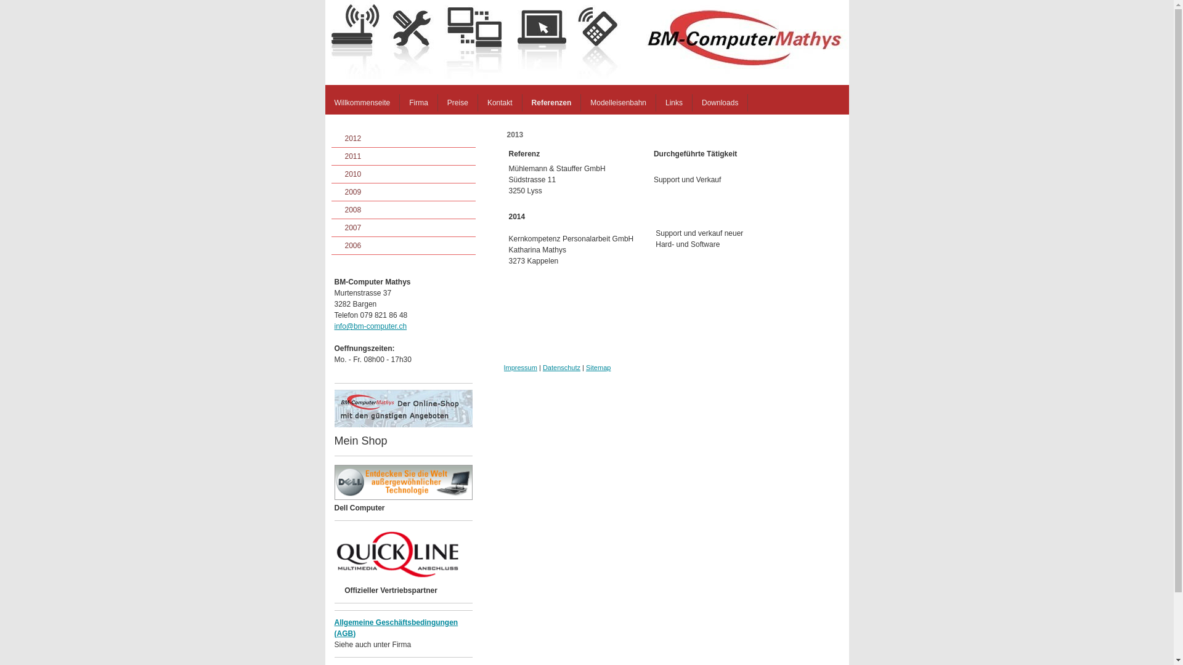 The height and width of the screenshot is (665, 1183). I want to click on Sitemap, so click(598, 368).